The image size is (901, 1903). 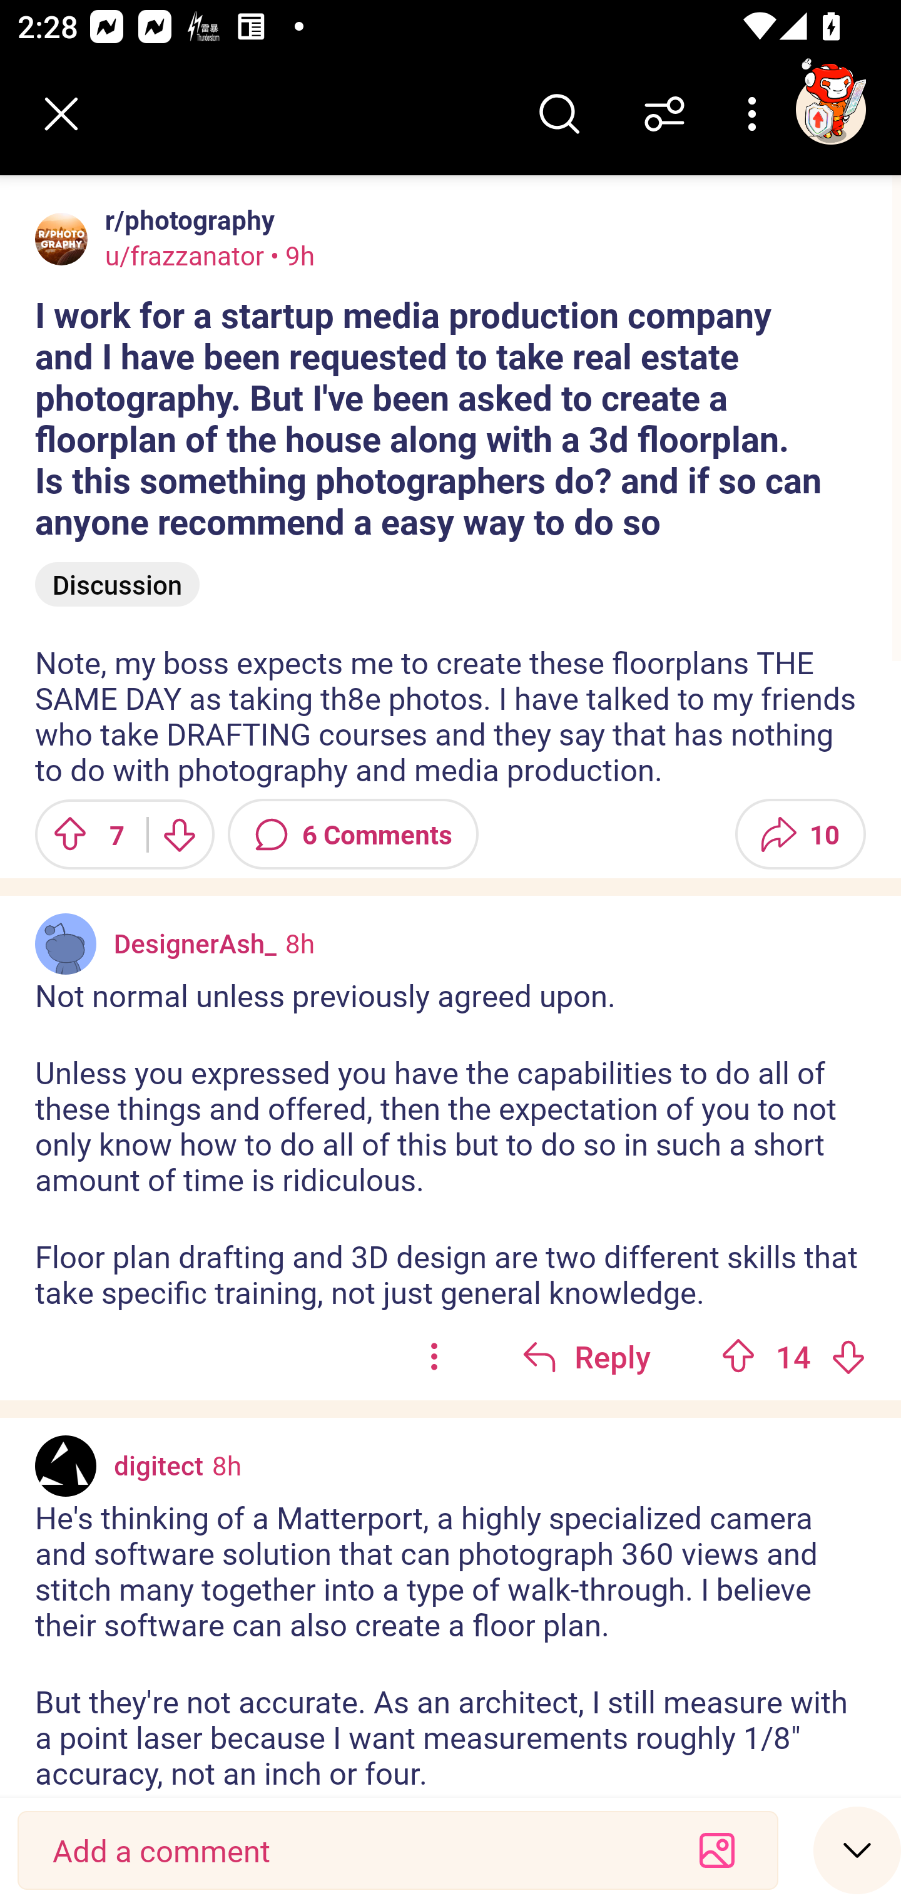 I want to click on 6 Comments, so click(x=353, y=834).